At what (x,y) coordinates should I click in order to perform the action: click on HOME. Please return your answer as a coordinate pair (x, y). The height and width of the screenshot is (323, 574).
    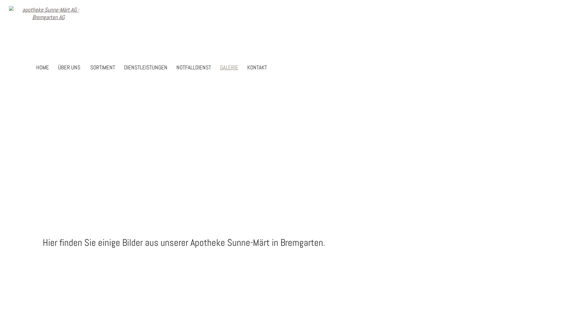
    Looking at the image, I should click on (42, 68).